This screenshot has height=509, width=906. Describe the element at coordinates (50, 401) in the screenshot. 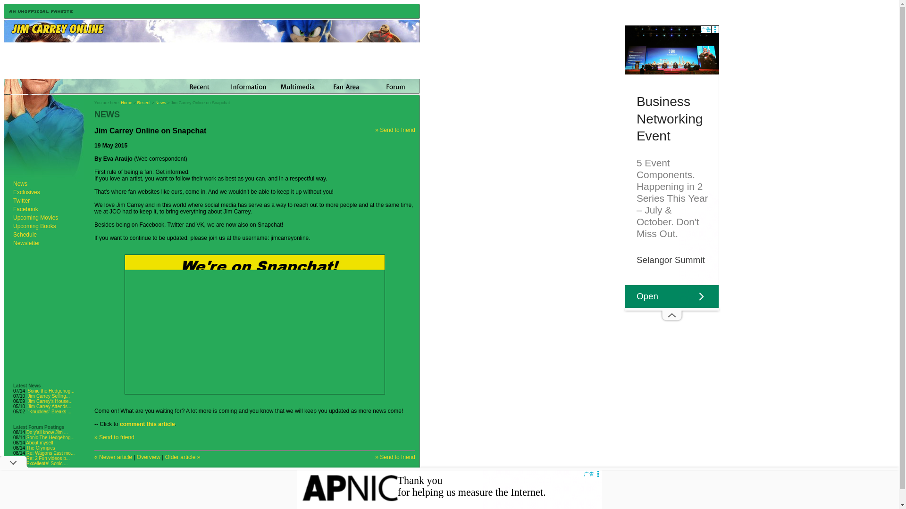

I see `Jim Carrey's House Price Reduced` at that location.